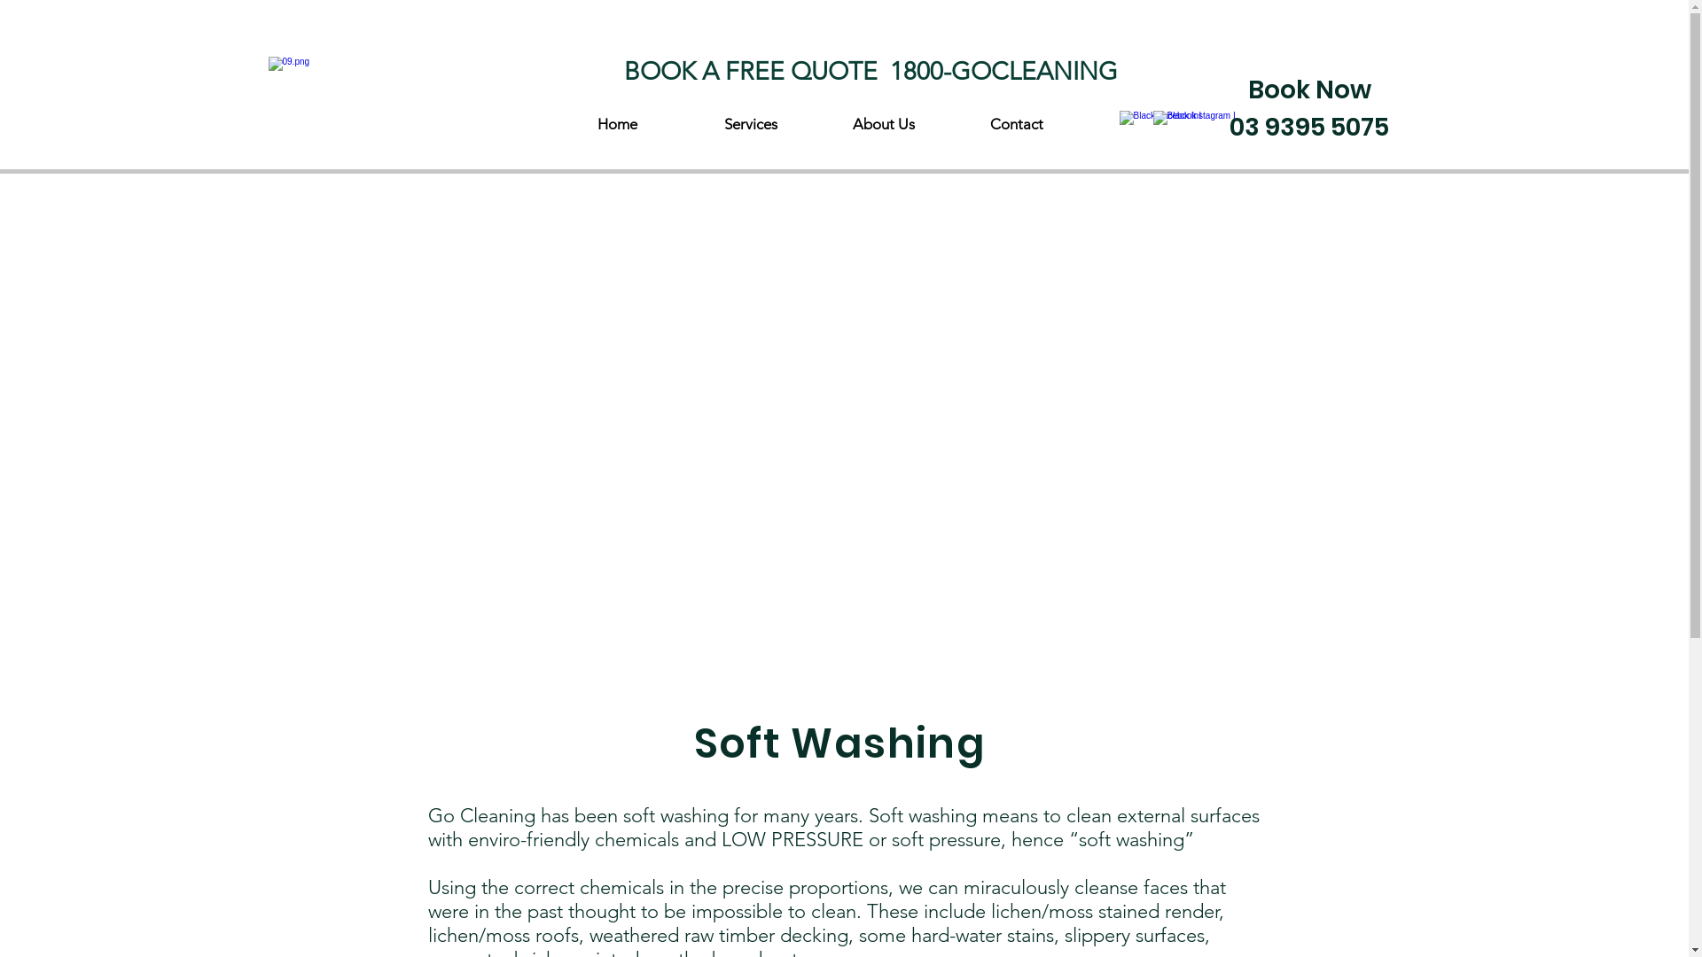 Image resolution: width=1702 pixels, height=957 pixels. What do you see at coordinates (871, 71) in the screenshot?
I see `BOOK A FREE QUOTE  1800-GOCLEANING` at bounding box center [871, 71].